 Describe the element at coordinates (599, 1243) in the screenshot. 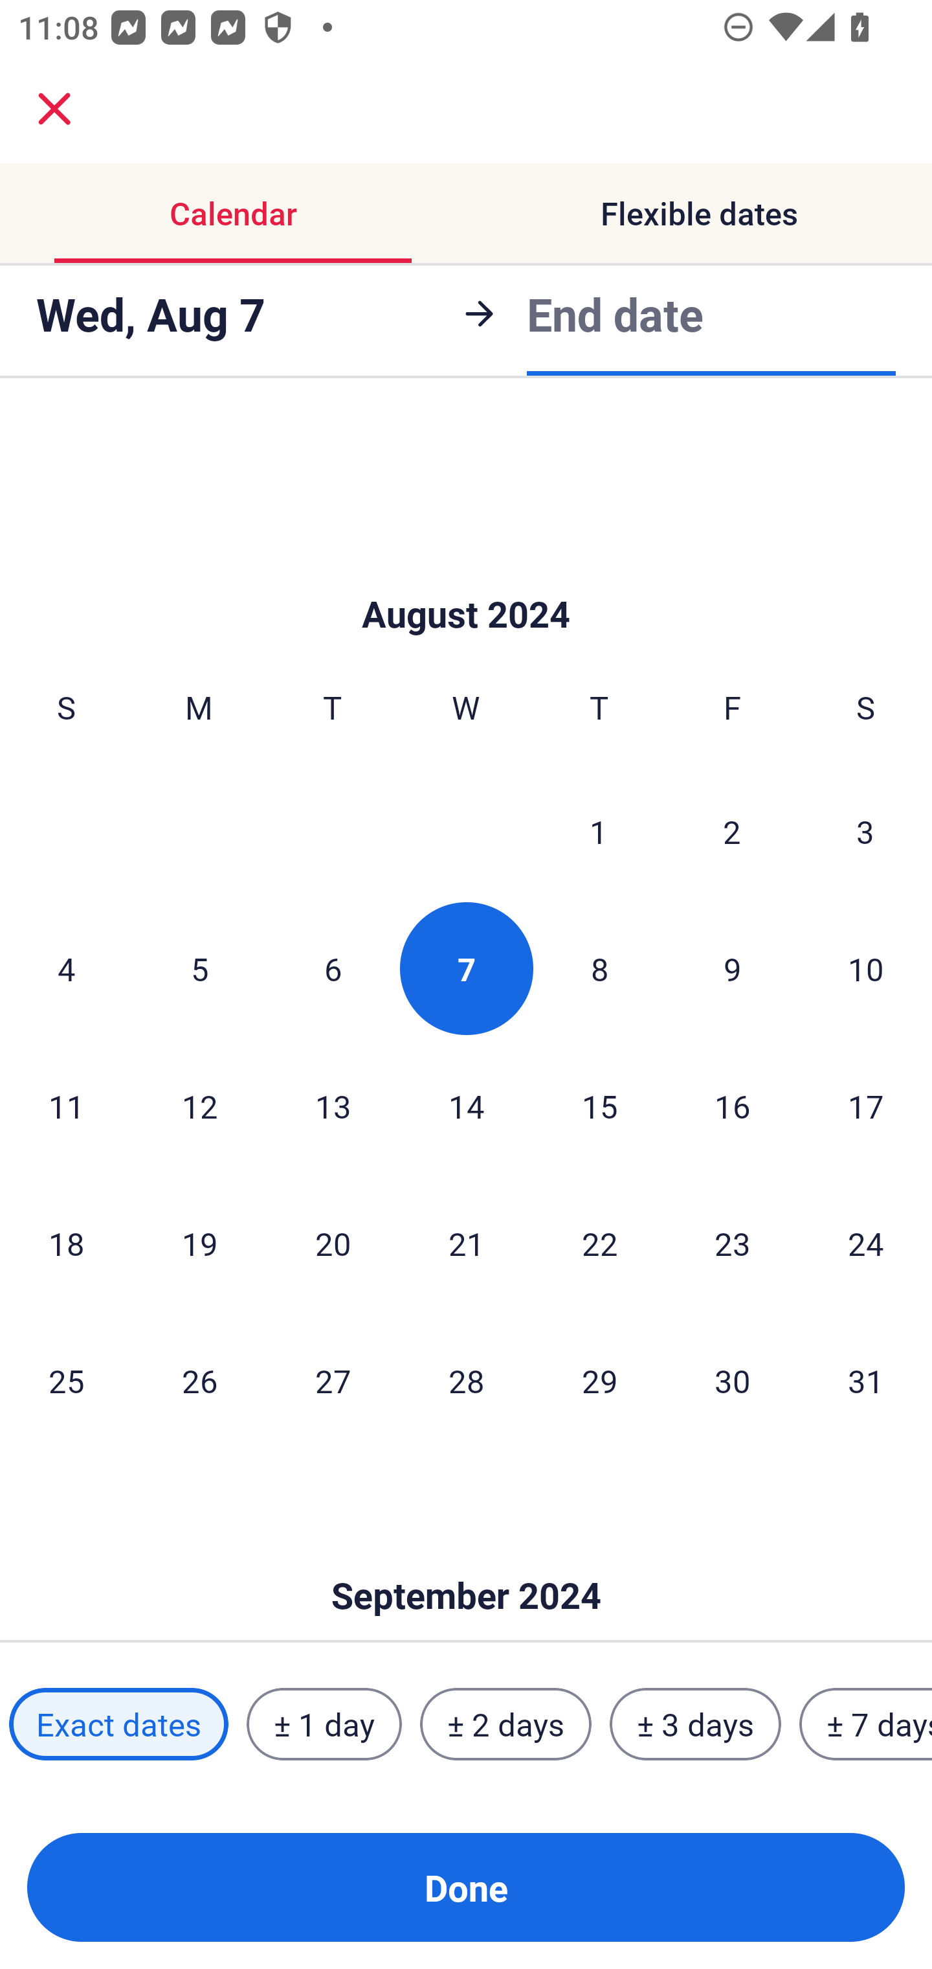

I see `22 Thursday, August 22, 2024` at that location.